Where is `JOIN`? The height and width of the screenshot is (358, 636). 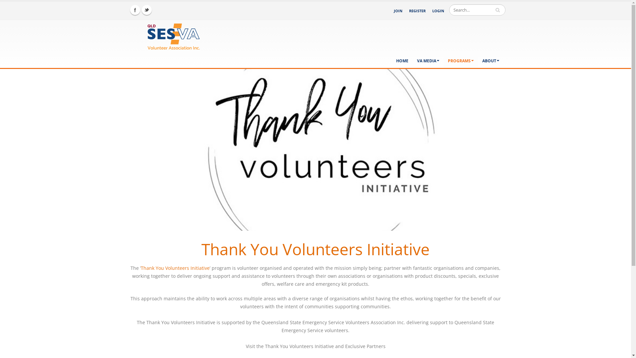
JOIN is located at coordinates (398, 11).